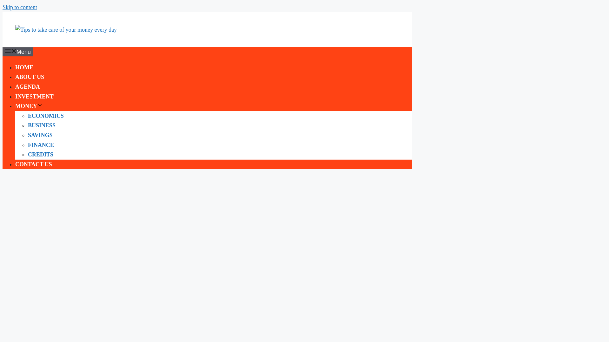  Describe the element at coordinates (18, 52) in the screenshot. I see `Menu` at that location.